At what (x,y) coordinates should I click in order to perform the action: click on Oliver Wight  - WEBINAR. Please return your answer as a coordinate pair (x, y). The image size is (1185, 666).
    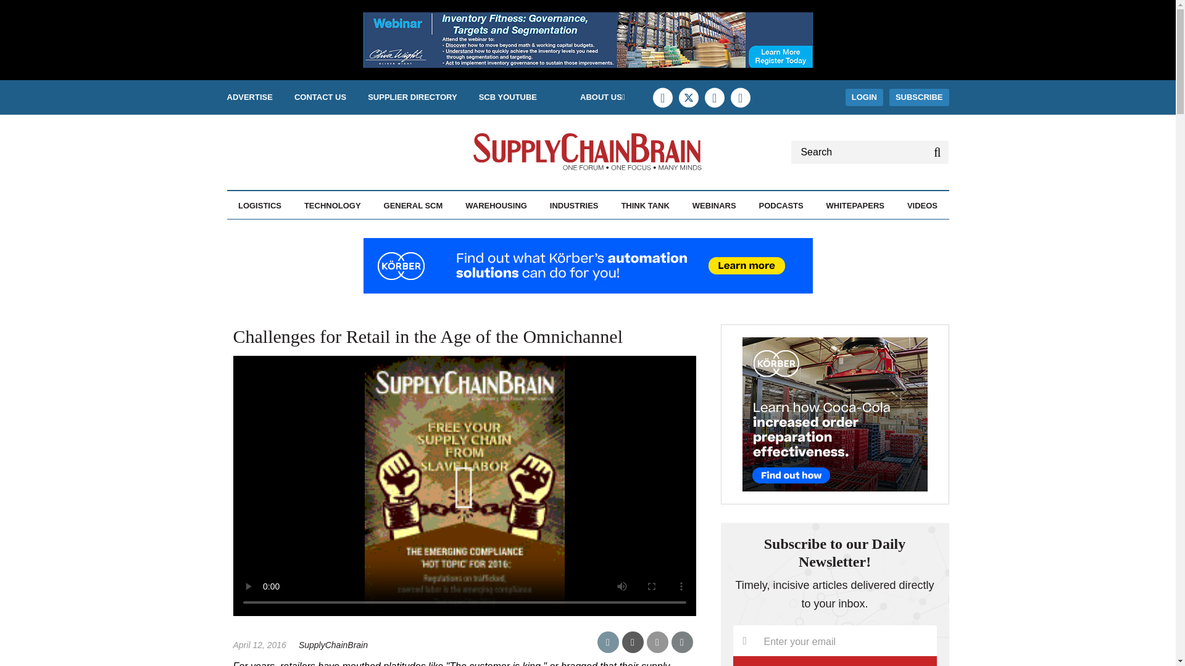
    Looking at the image, I should click on (587, 40).